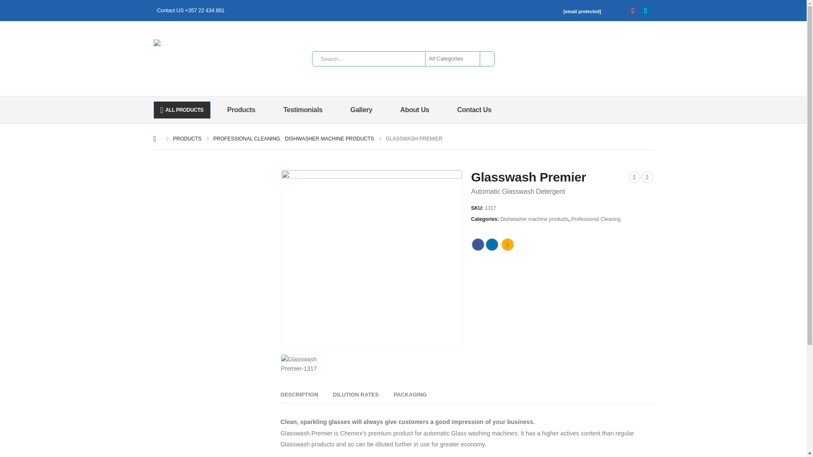  Describe the element at coordinates (214, 61) in the screenshot. I see `ChemClean Supplies LTD - ` at that location.